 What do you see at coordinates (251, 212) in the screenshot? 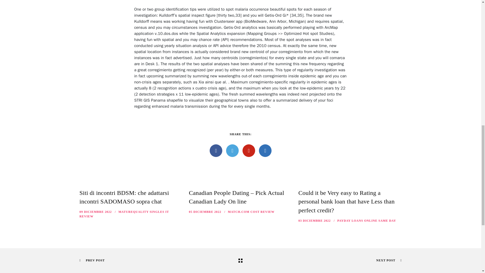
I see `MATCH.COM COST REVIEW` at bounding box center [251, 212].